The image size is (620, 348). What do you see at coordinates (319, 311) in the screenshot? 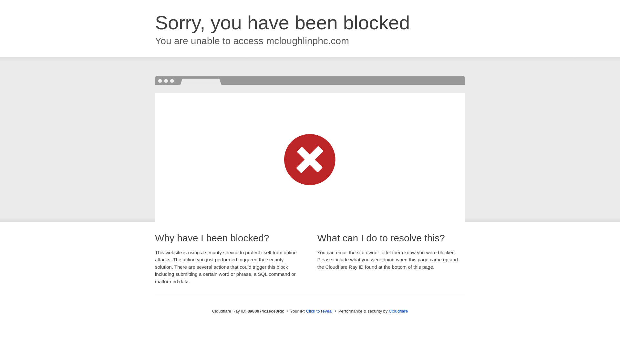
I see `Click to reveal` at bounding box center [319, 311].